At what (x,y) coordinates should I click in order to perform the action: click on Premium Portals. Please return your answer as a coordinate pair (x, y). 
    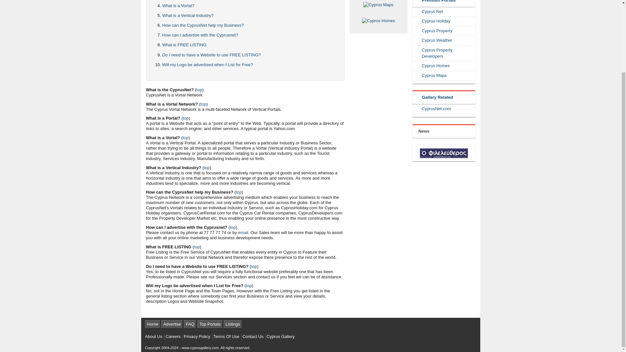
    Looking at the image, I should click on (436, 2).